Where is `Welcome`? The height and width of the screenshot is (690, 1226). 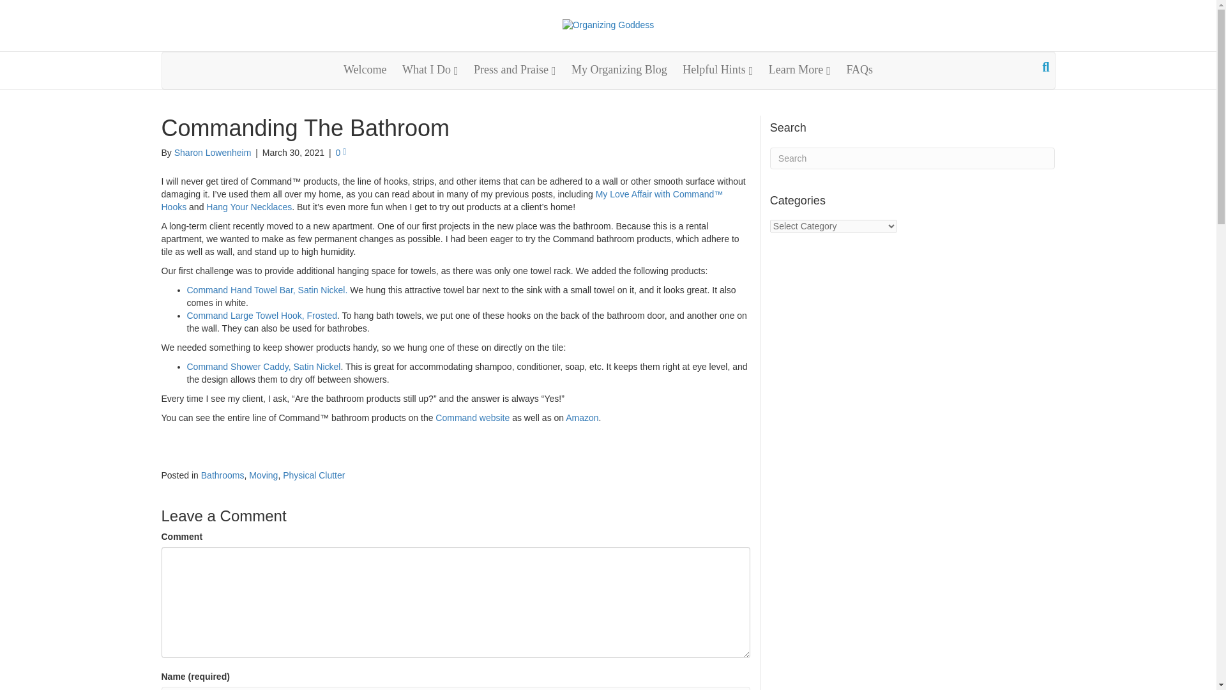
Welcome is located at coordinates (365, 70).